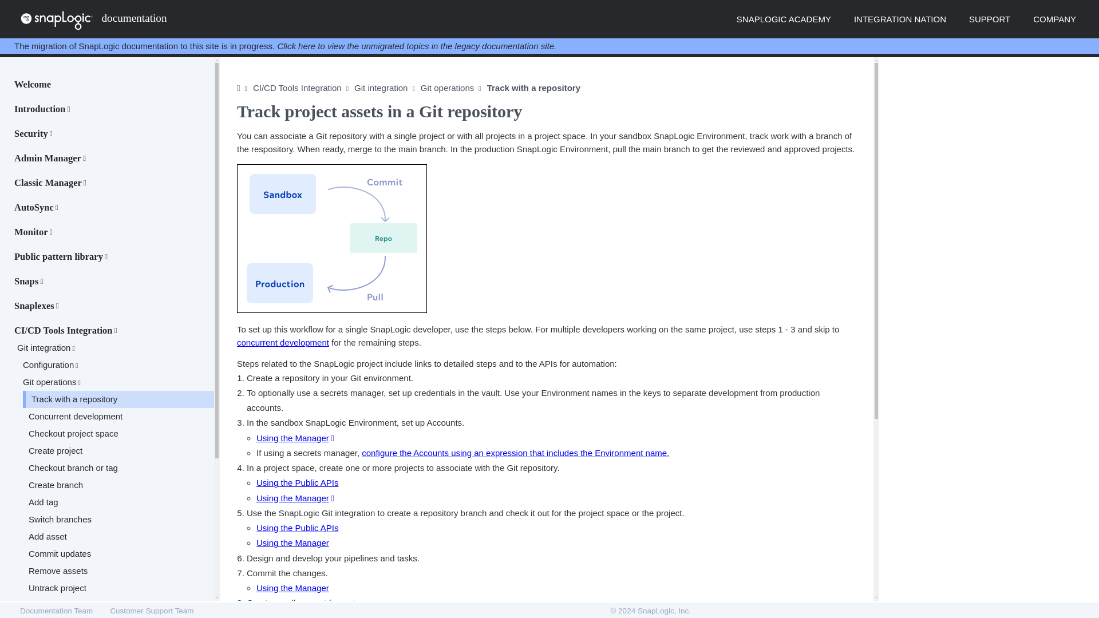  What do you see at coordinates (42, 105) in the screenshot?
I see `Introduction` at bounding box center [42, 105].